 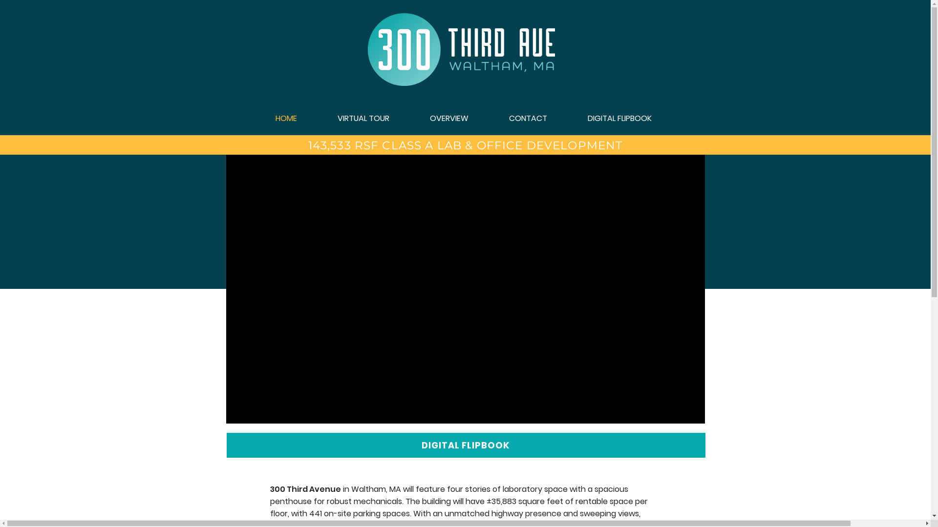 What do you see at coordinates (528, 119) in the screenshot?
I see `CONTACT` at bounding box center [528, 119].